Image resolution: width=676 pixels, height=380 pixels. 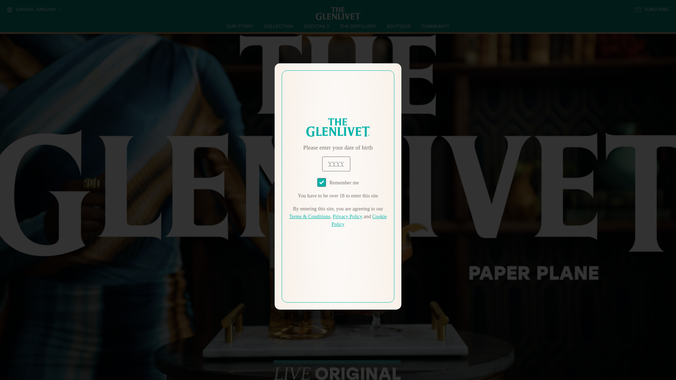 I want to click on CANADA - ENGLISH, so click(x=34, y=10).